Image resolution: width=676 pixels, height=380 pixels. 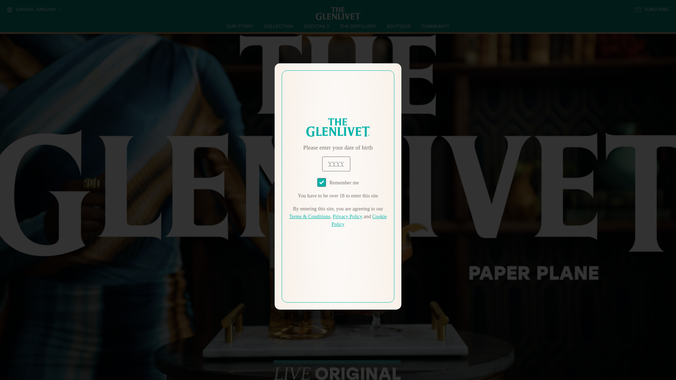 I want to click on CANADA - ENGLISH, so click(x=34, y=10).